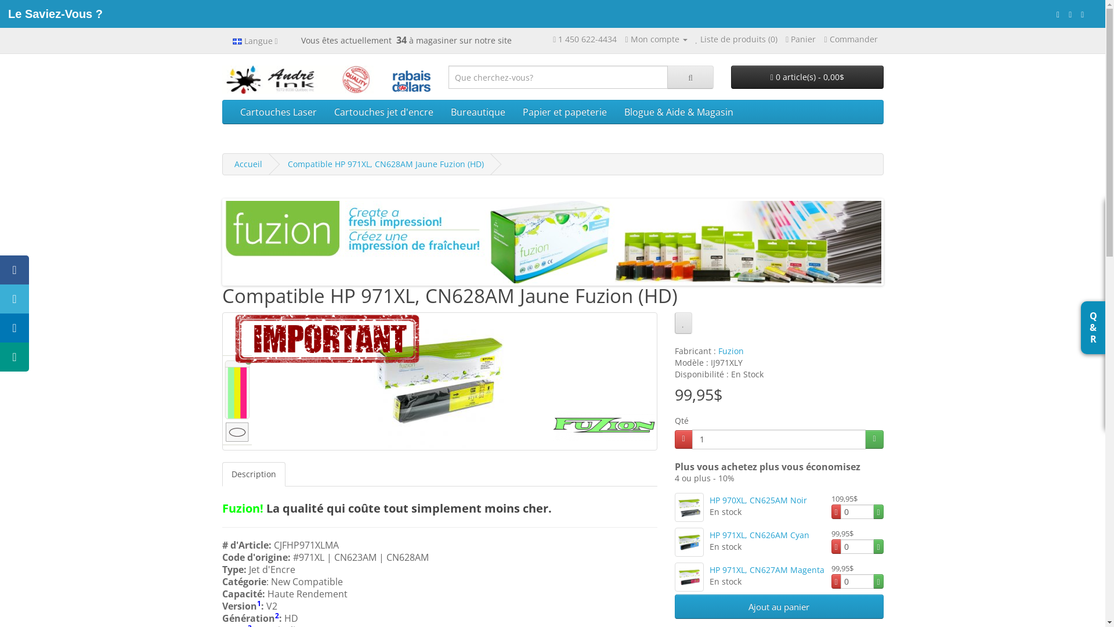 The image size is (1114, 627). What do you see at coordinates (758, 500) in the screenshot?
I see `HP 970XL, CN625AM Noir` at bounding box center [758, 500].